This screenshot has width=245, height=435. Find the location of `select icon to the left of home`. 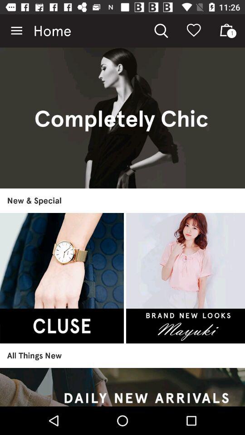

select icon to the left of home is located at coordinates (16, 31).